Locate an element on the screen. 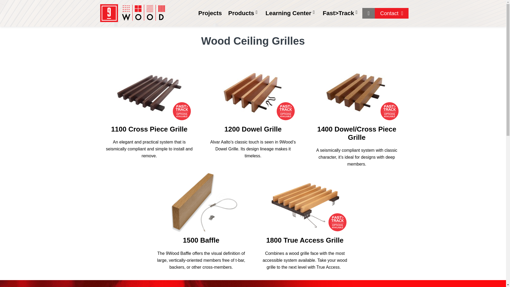 Image resolution: width=510 pixels, height=287 pixels. 1800 True Access Grille is located at coordinates (305, 202).